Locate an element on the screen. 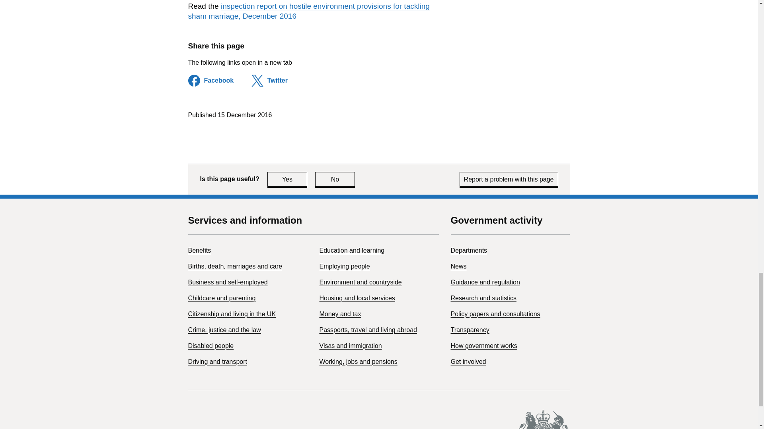 Image resolution: width=764 pixels, height=429 pixels. Report a problem with this page is located at coordinates (509, 179).